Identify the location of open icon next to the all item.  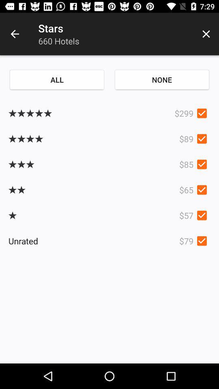
(162, 79).